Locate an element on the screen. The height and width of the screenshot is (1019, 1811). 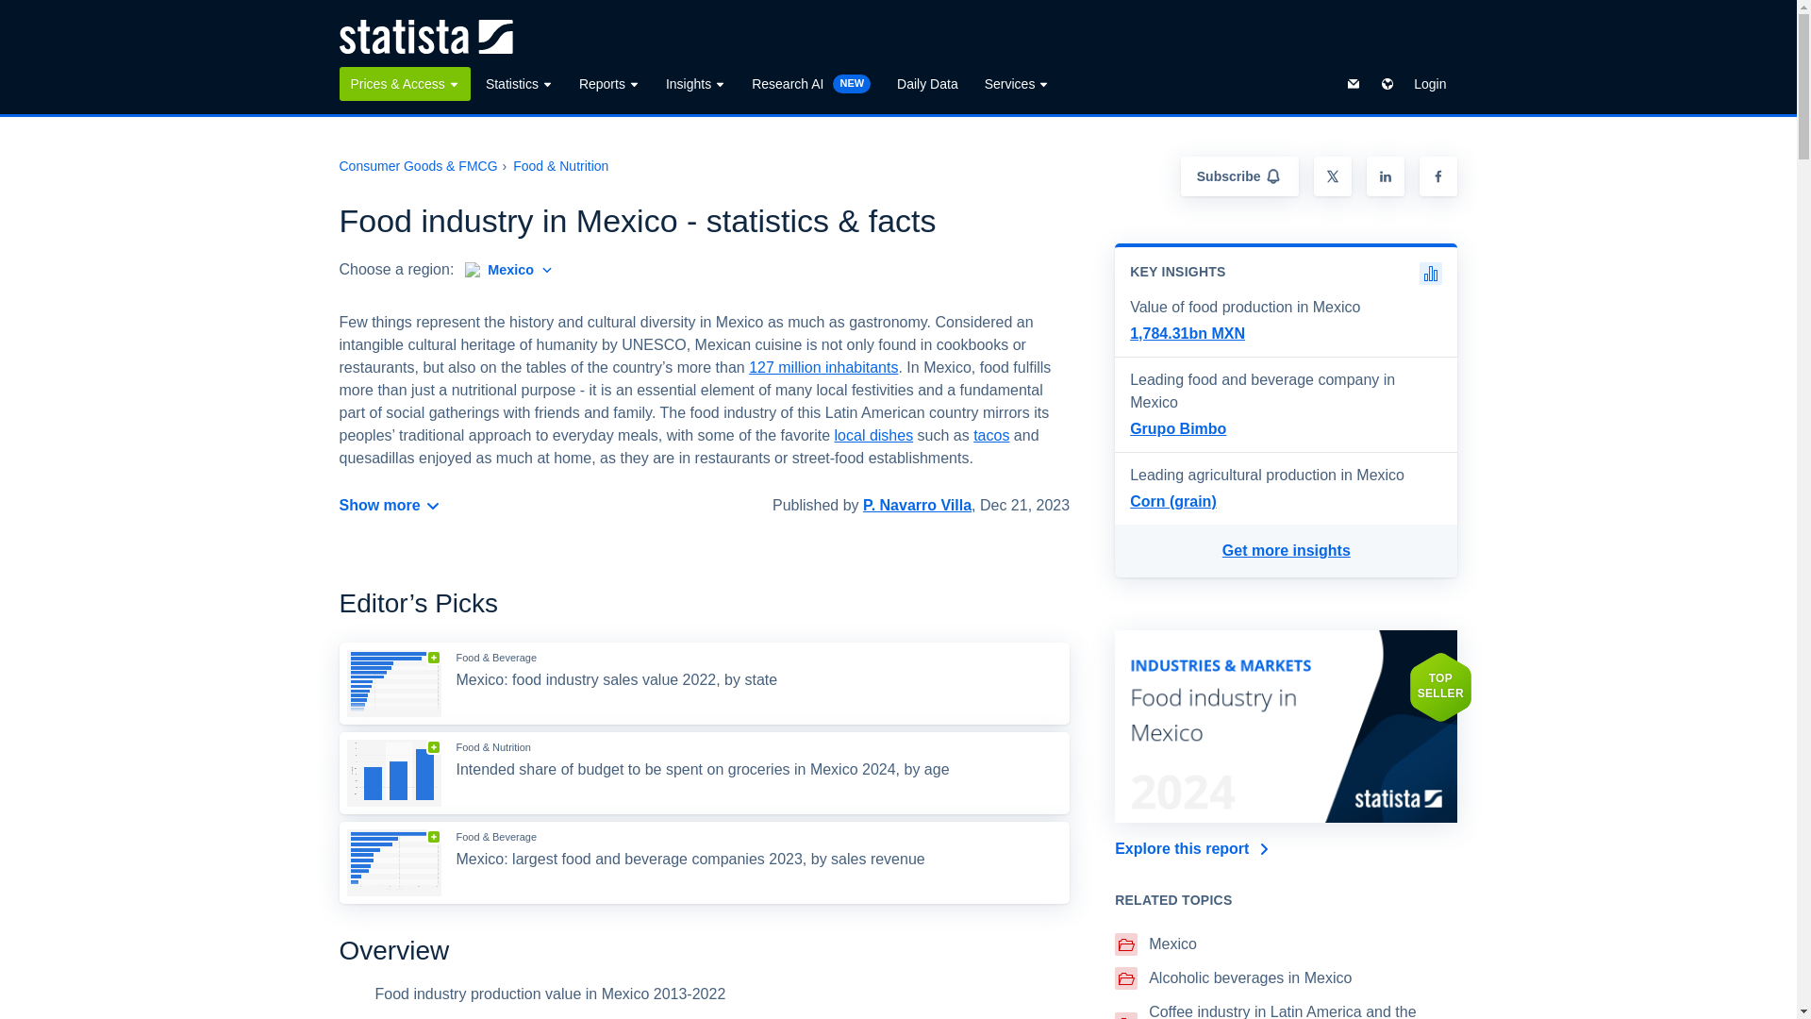
Reports is located at coordinates (609, 83).